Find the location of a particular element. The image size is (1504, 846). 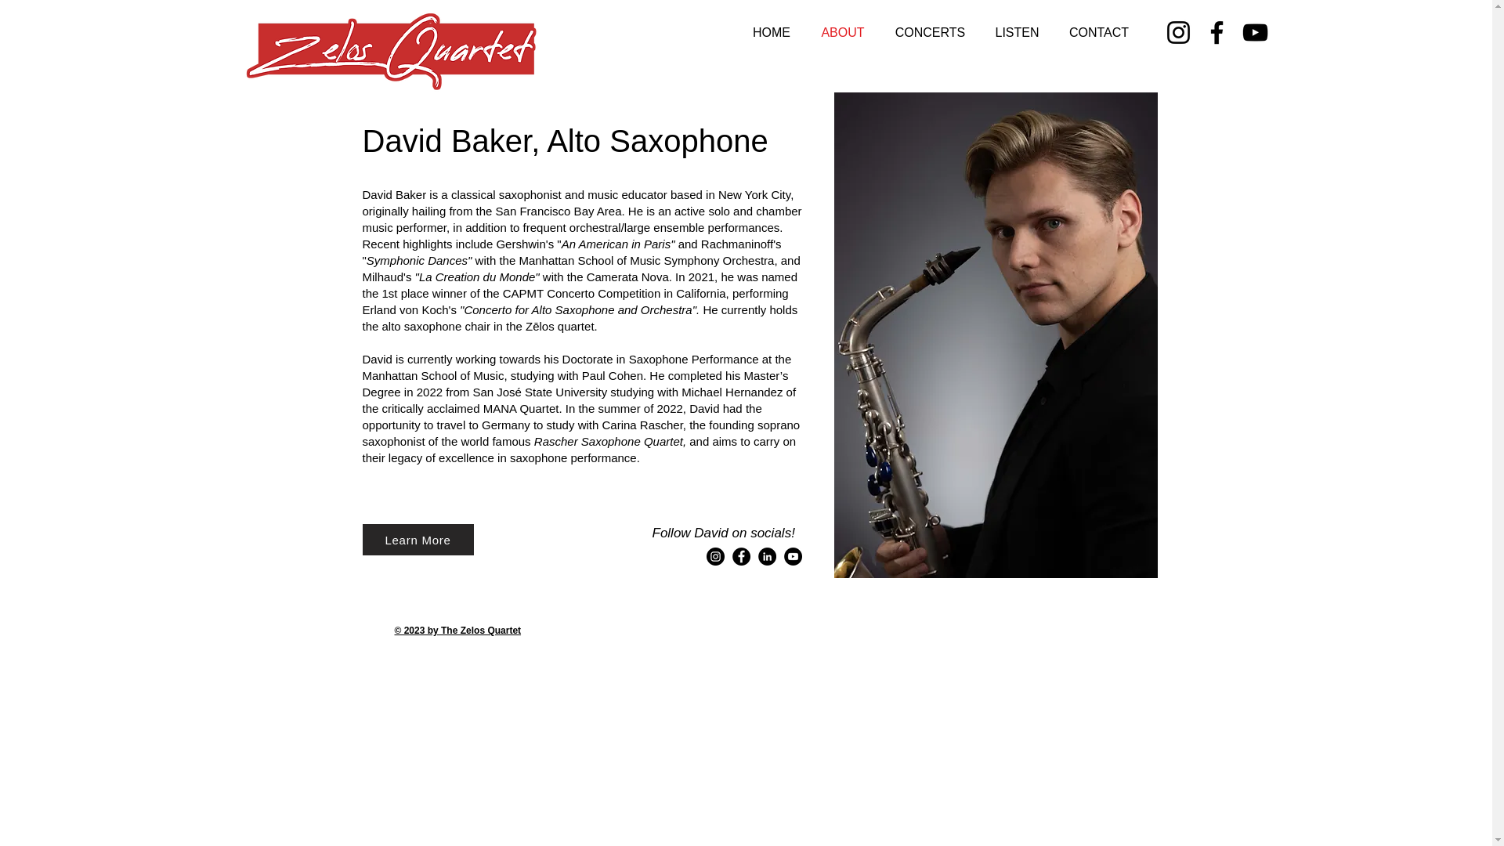

ABOUT is located at coordinates (842, 32).